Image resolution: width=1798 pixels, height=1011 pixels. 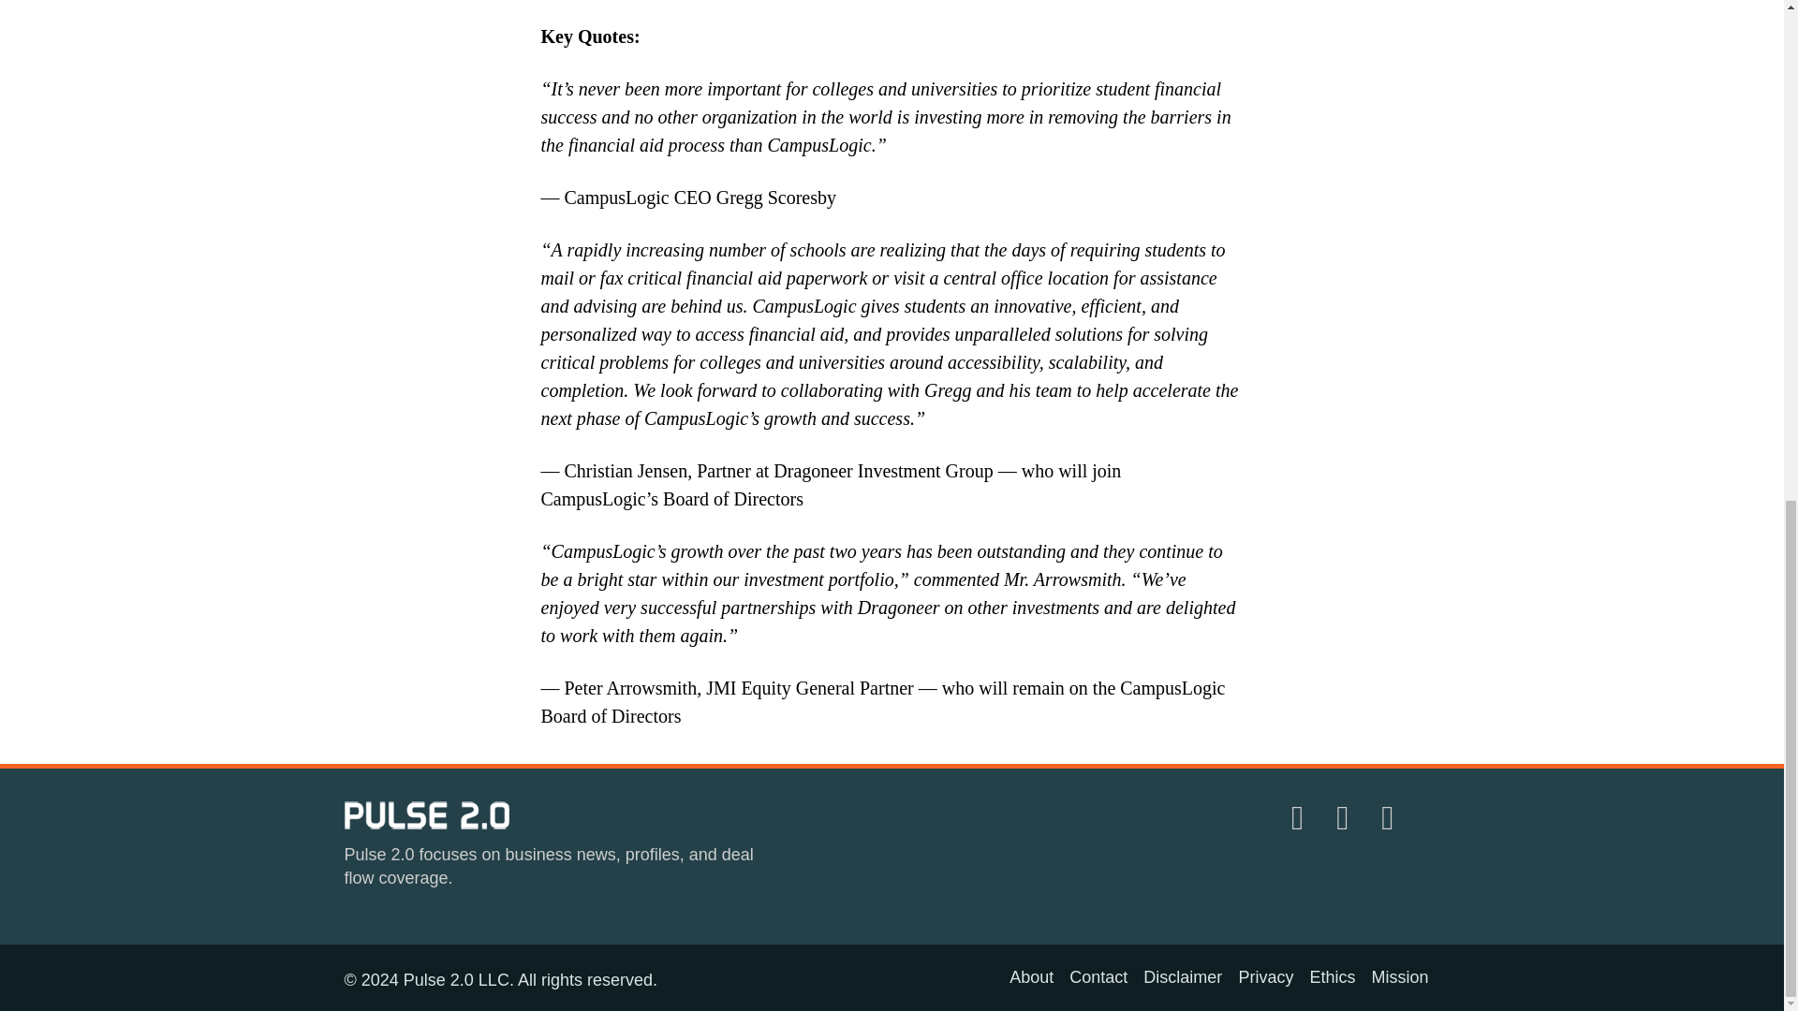 What do you see at coordinates (1265, 977) in the screenshot?
I see `Privacy` at bounding box center [1265, 977].